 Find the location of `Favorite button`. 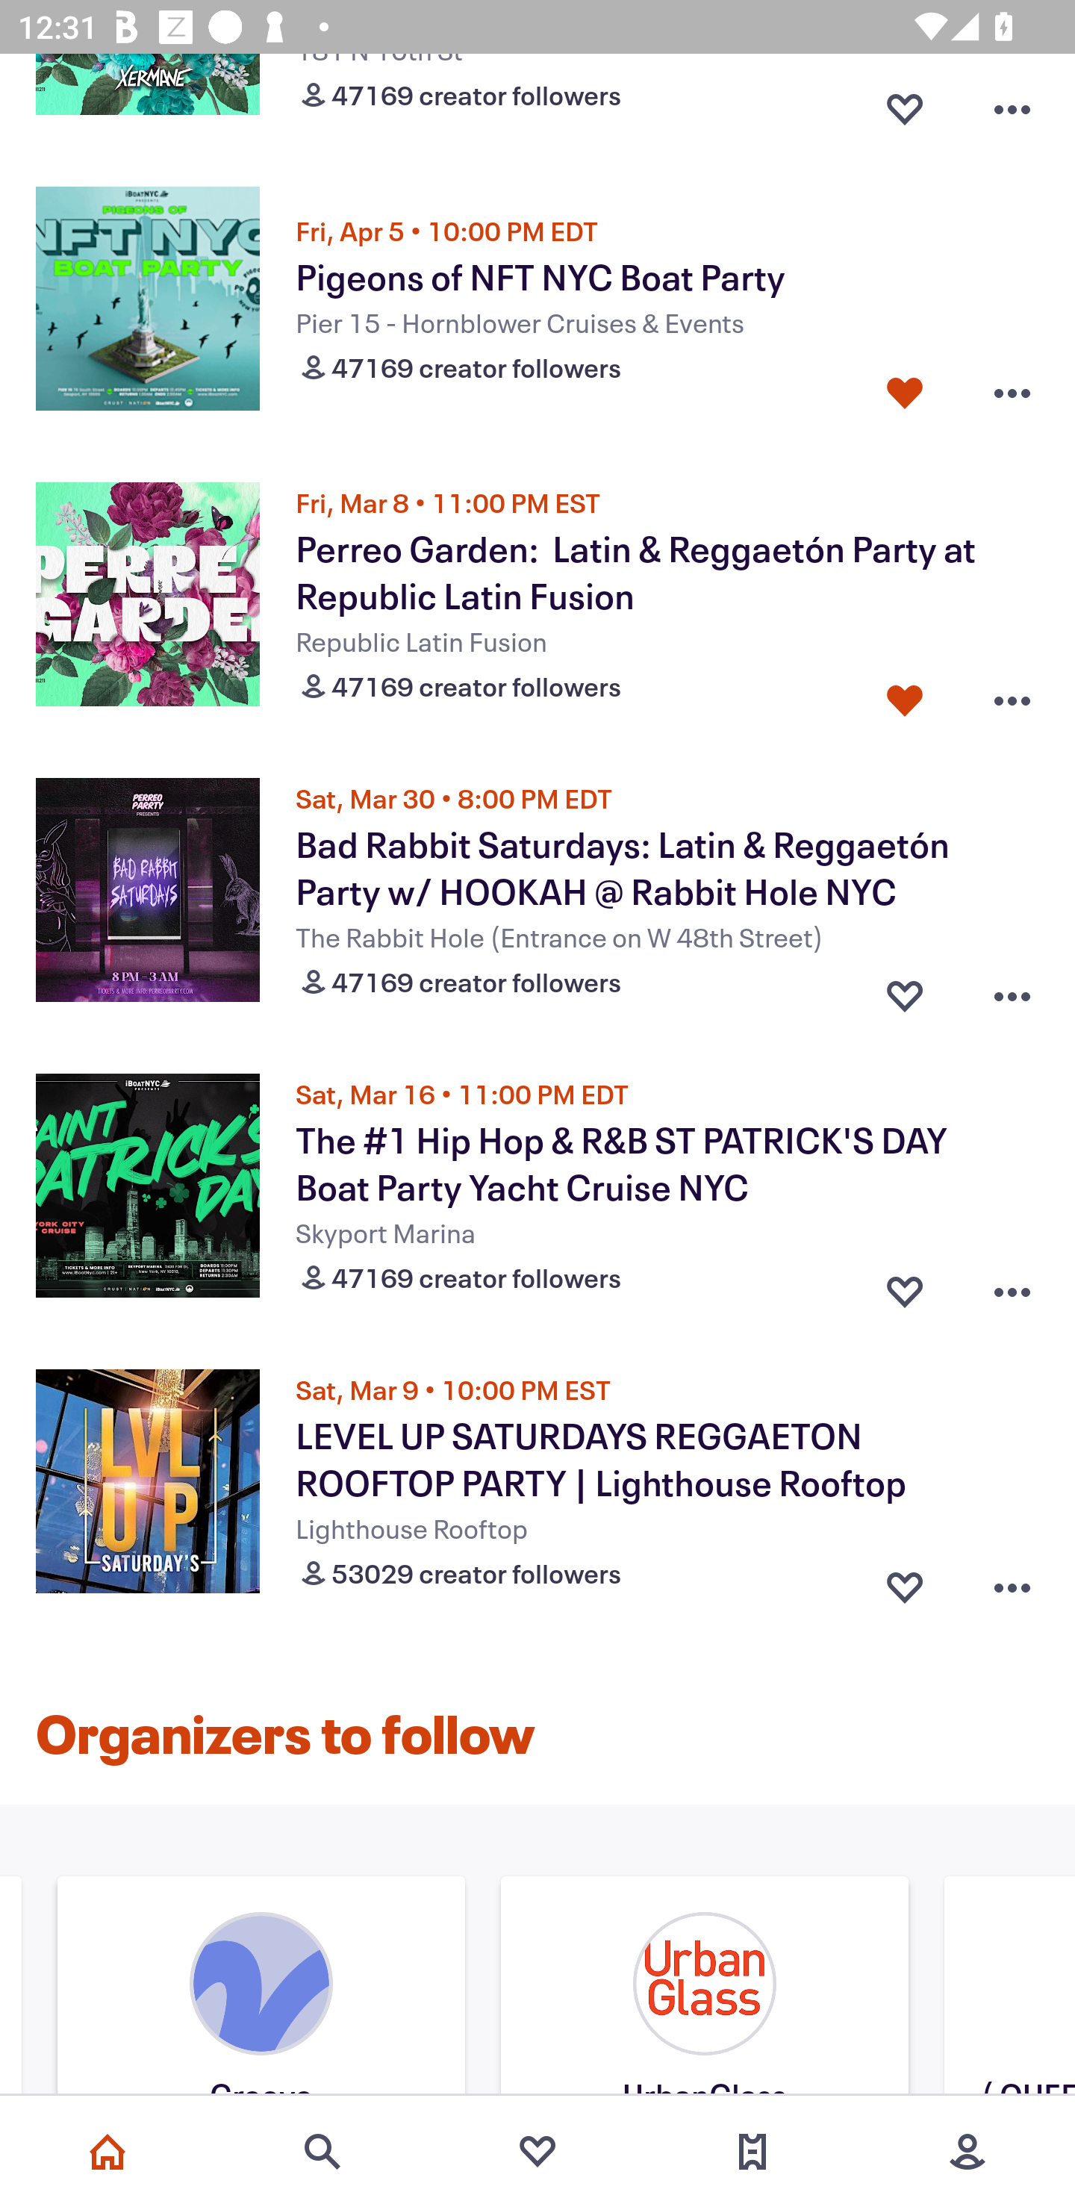

Favorite button is located at coordinates (905, 694).